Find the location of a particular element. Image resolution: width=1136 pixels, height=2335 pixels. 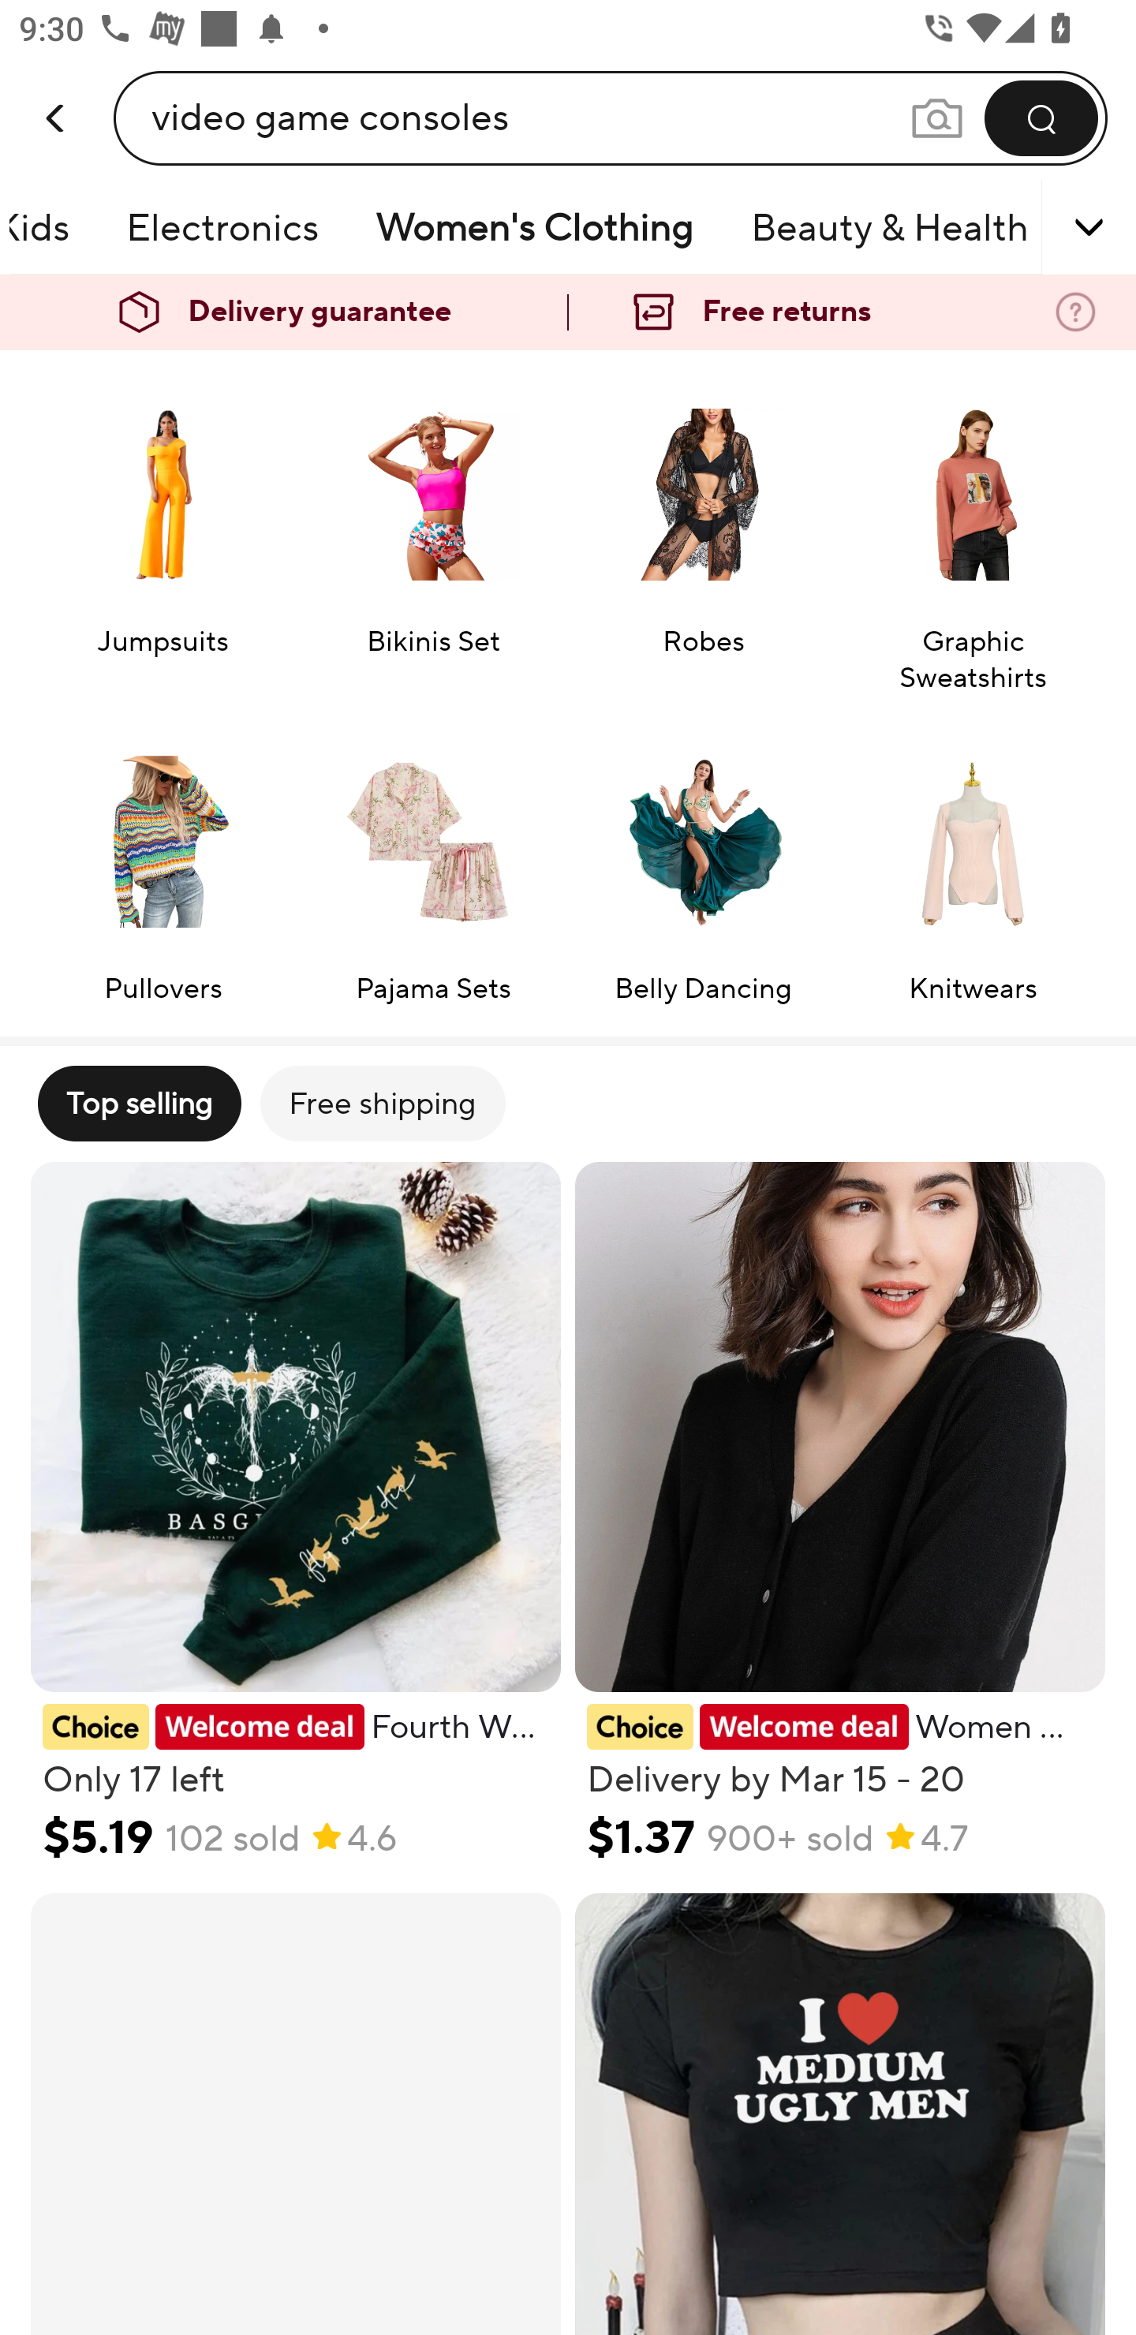

Jumpsuits is located at coordinates (163, 533).